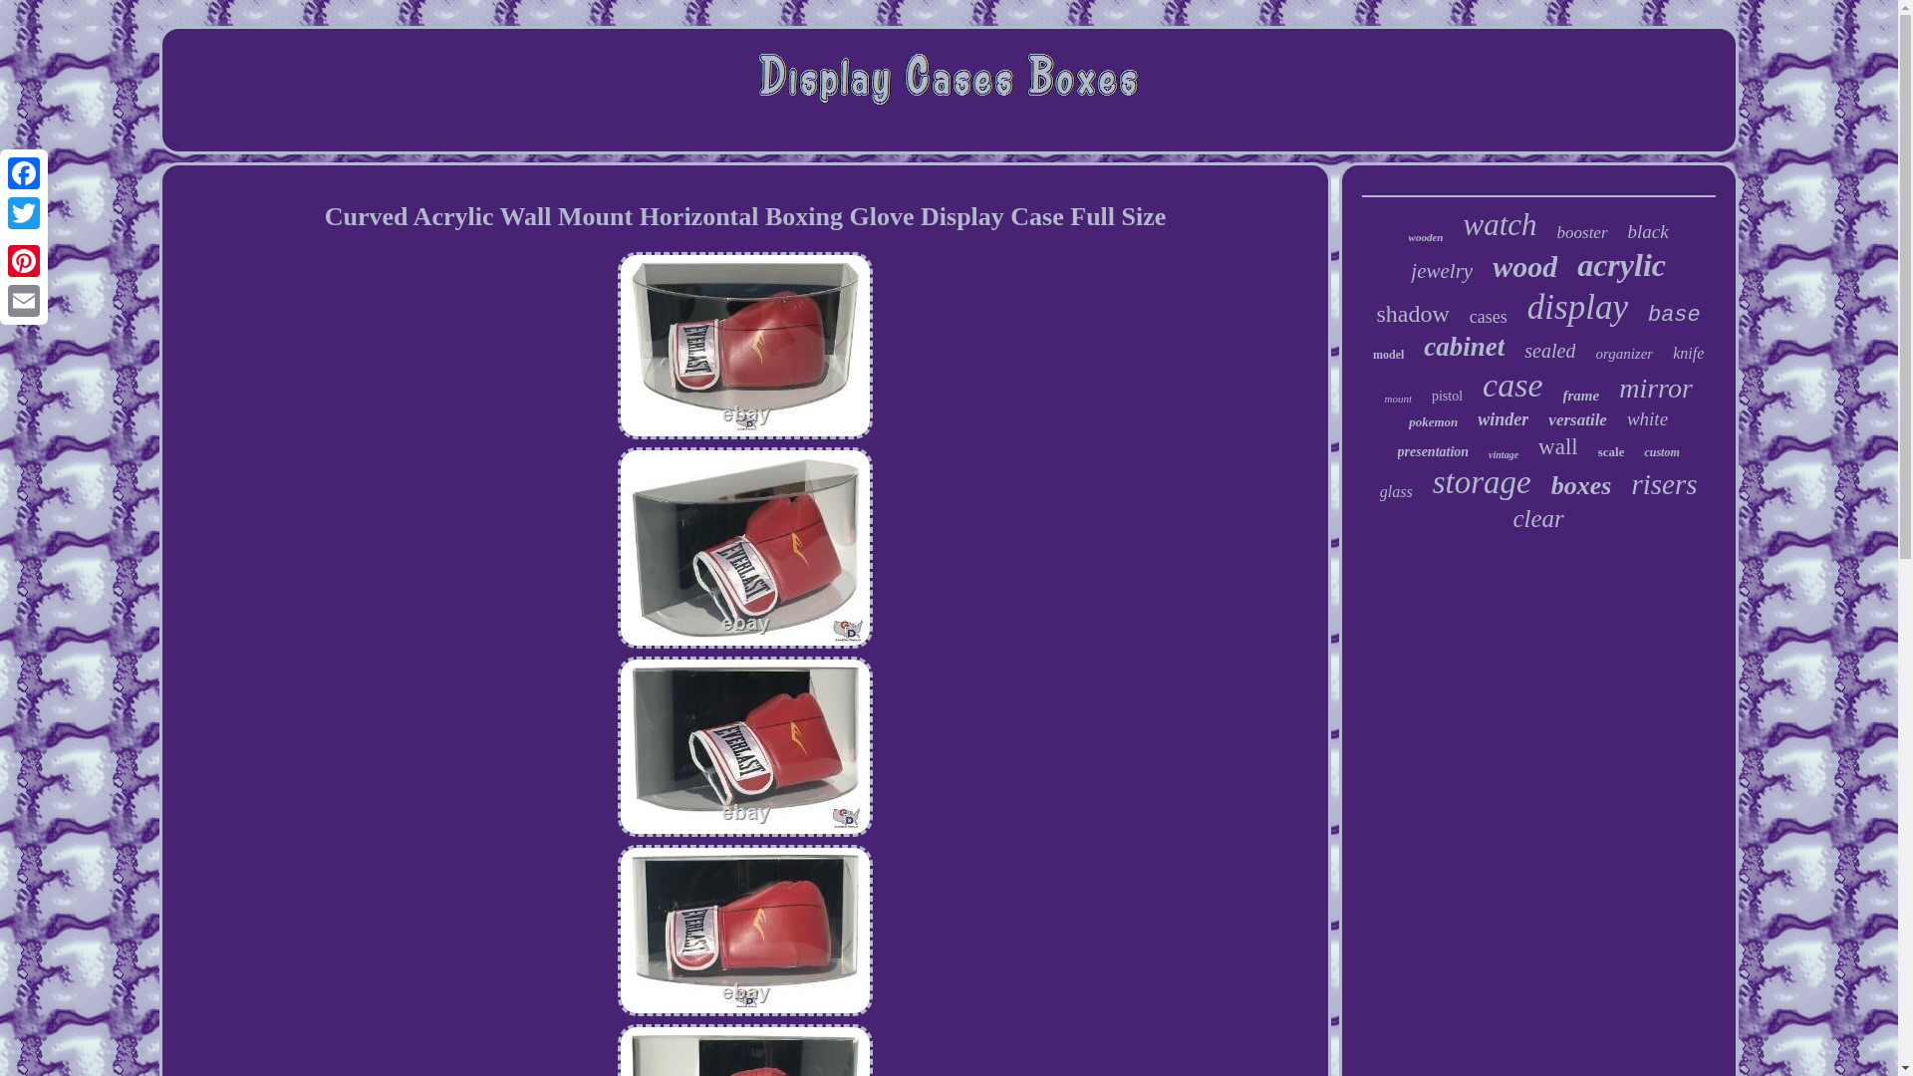 The height and width of the screenshot is (1076, 1913). I want to click on Pinterest, so click(24, 260).